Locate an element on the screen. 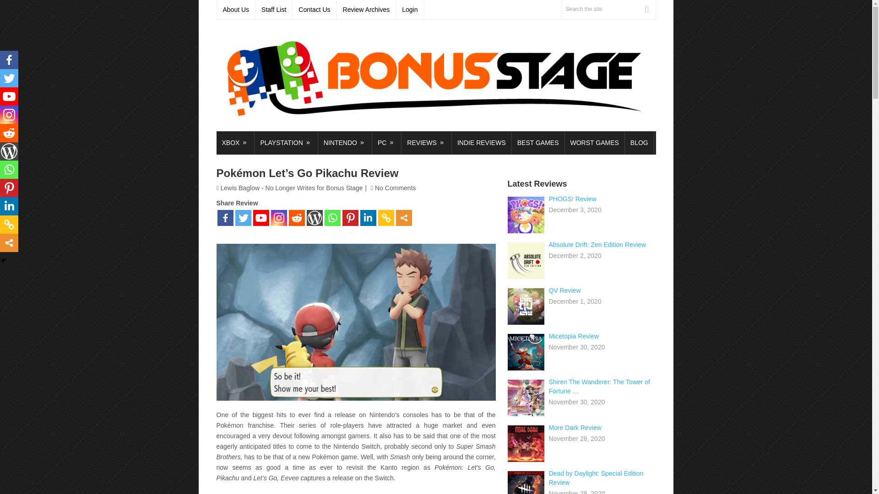  About Us is located at coordinates (236, 10).